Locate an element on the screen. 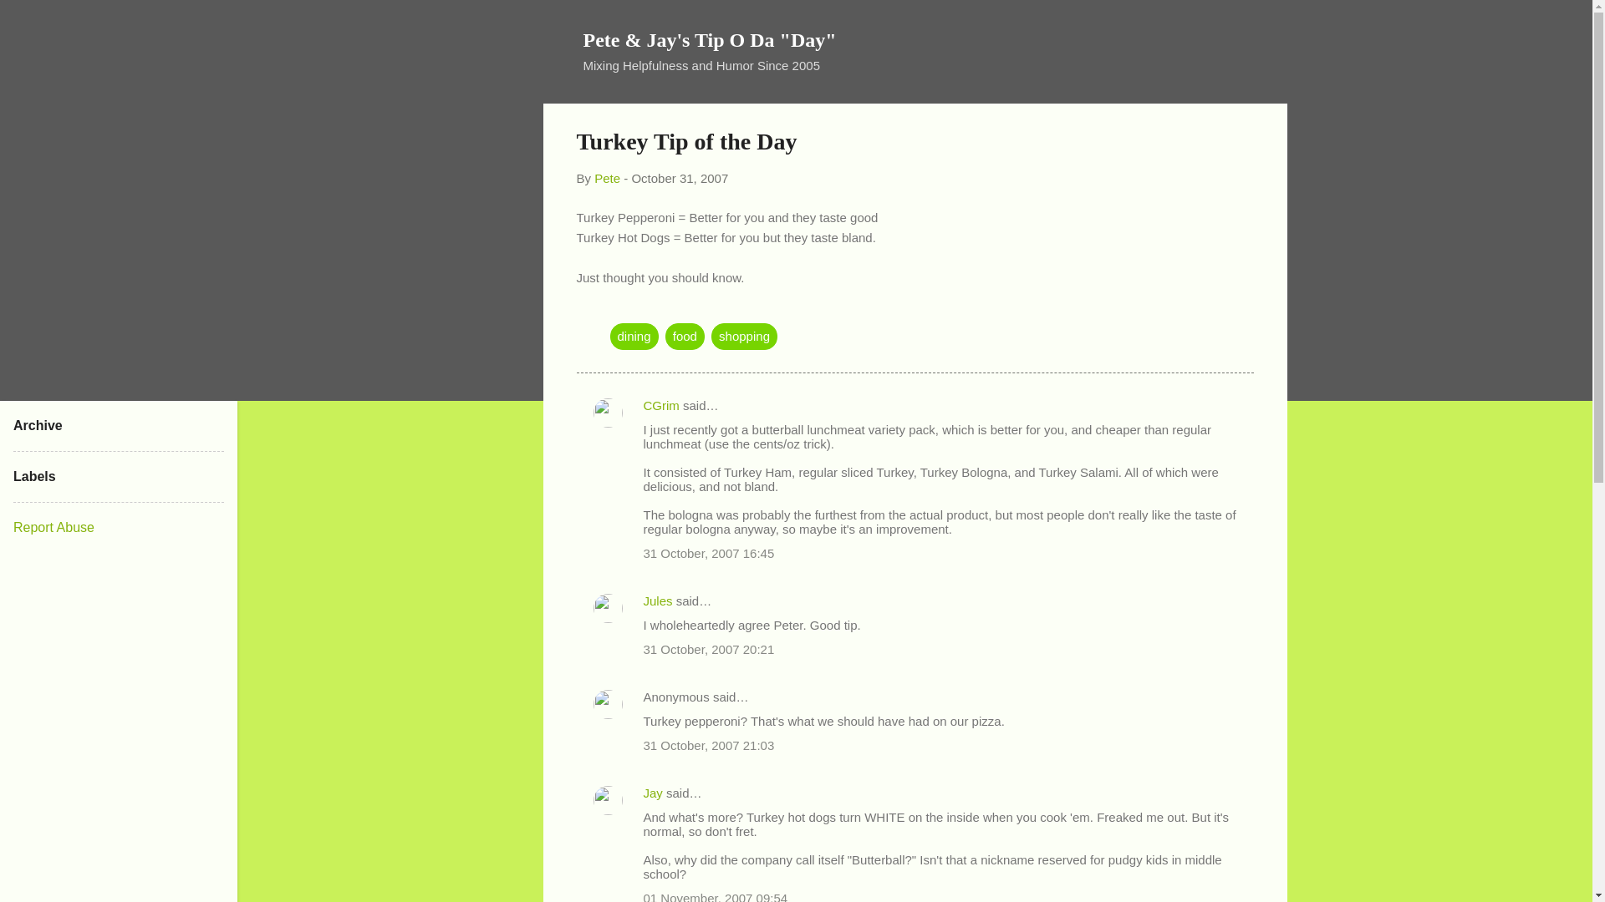  01 November, 2007 09:54 is located at coordinates (716, 897).